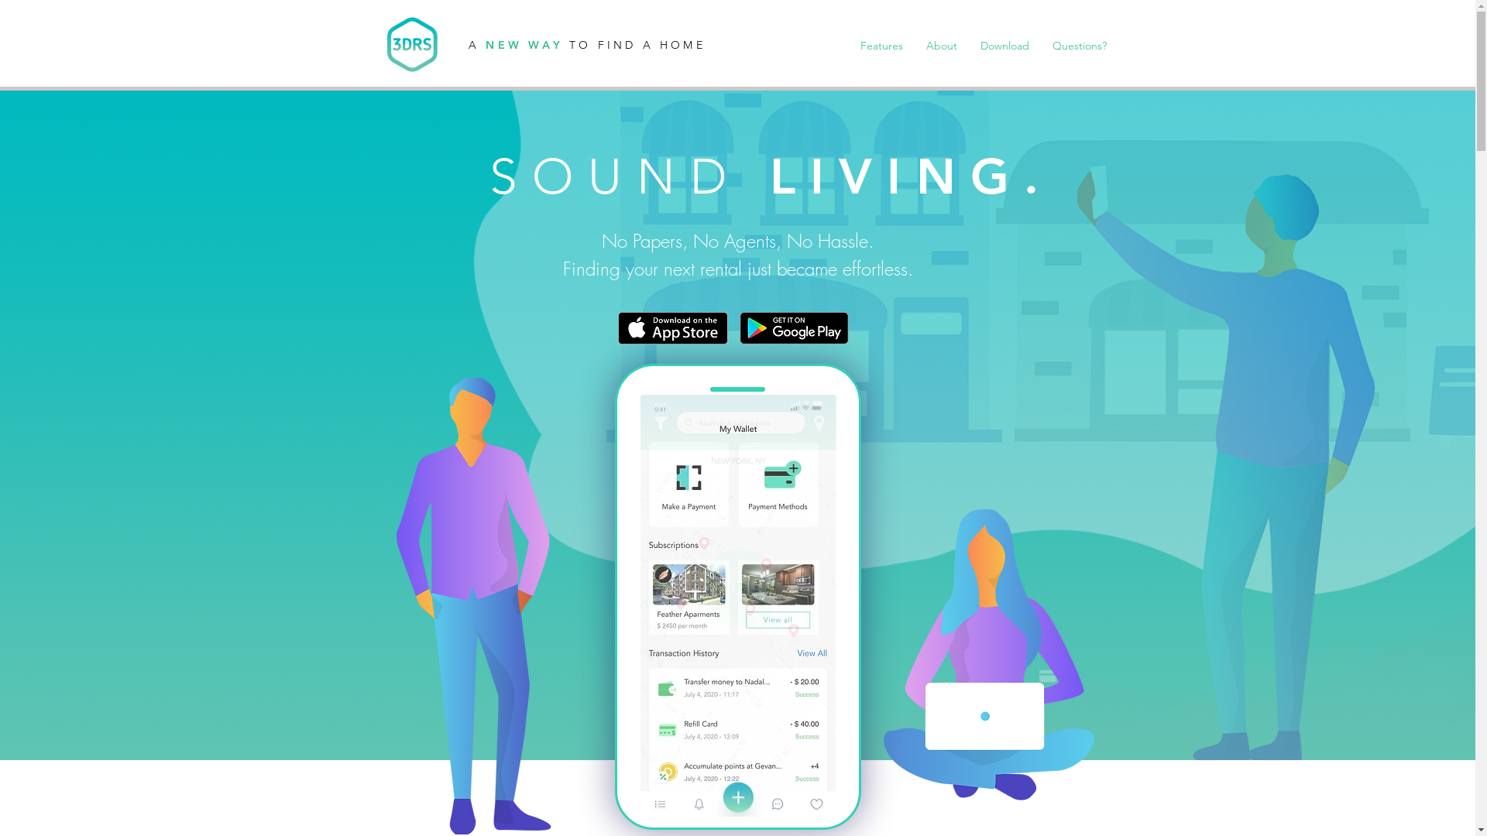 This screenshot has width=1487, height=836. I want to click on Download, so click(1004, 46).